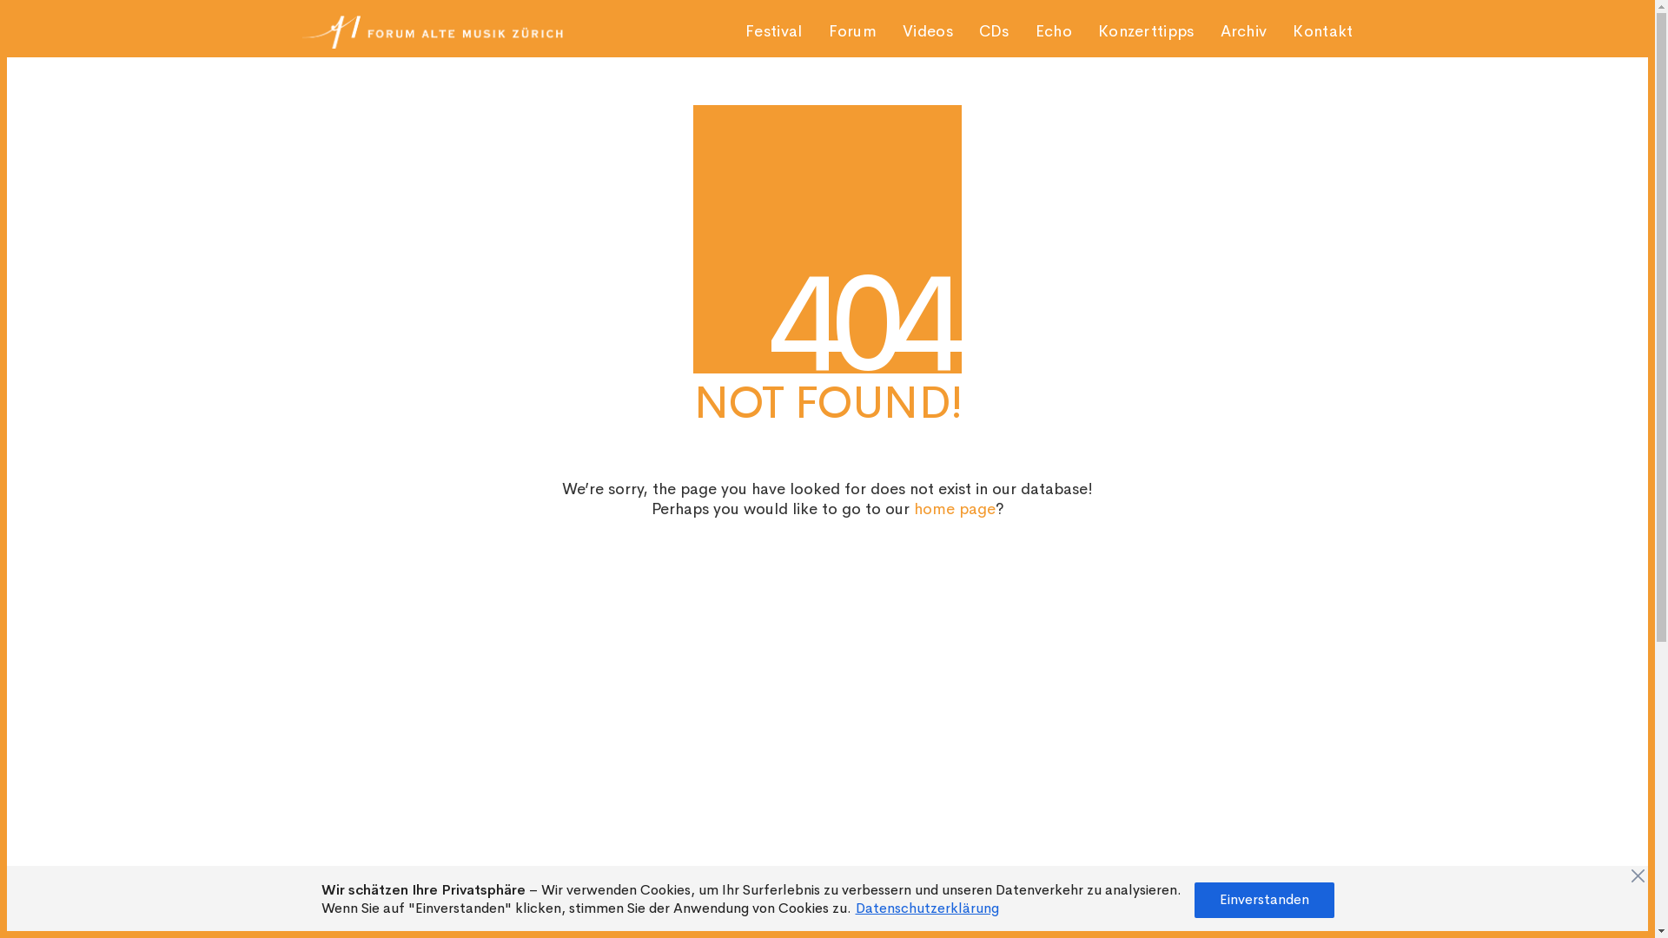 This screenshot has height=938, width=1668. I want to click on Home, so click(321, 598).